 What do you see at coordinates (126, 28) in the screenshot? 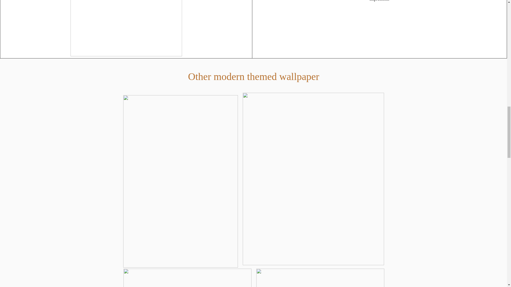
I see `tilet.PNG` at bounding box center [126, 28].